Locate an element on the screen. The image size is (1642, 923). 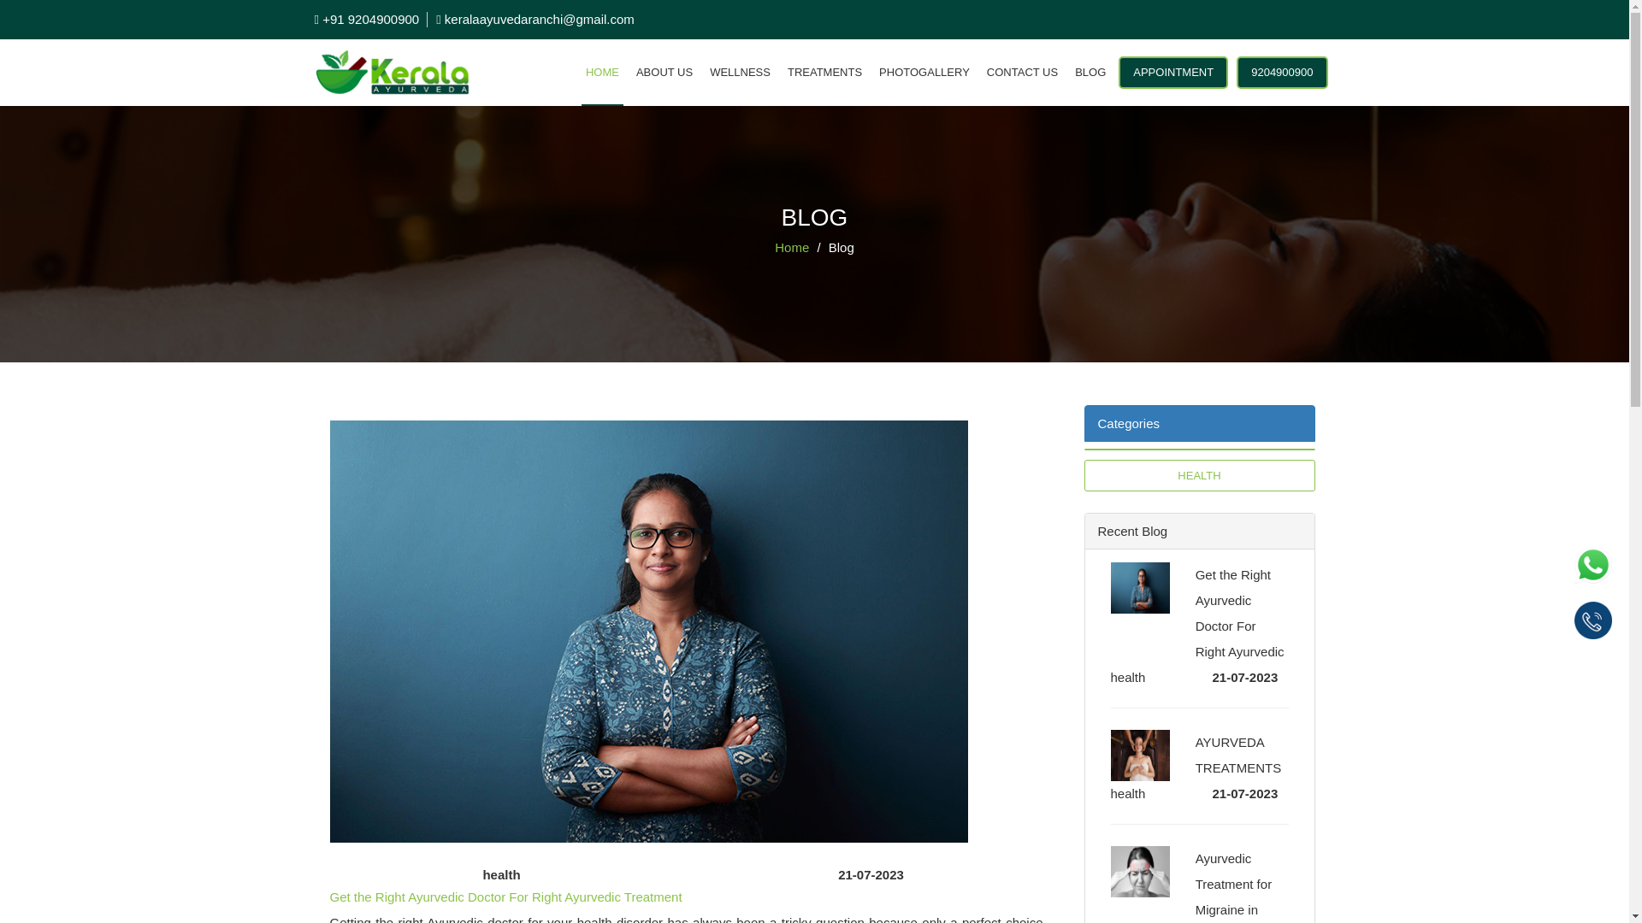
ABOUT US is located at coordinates (664, 73).